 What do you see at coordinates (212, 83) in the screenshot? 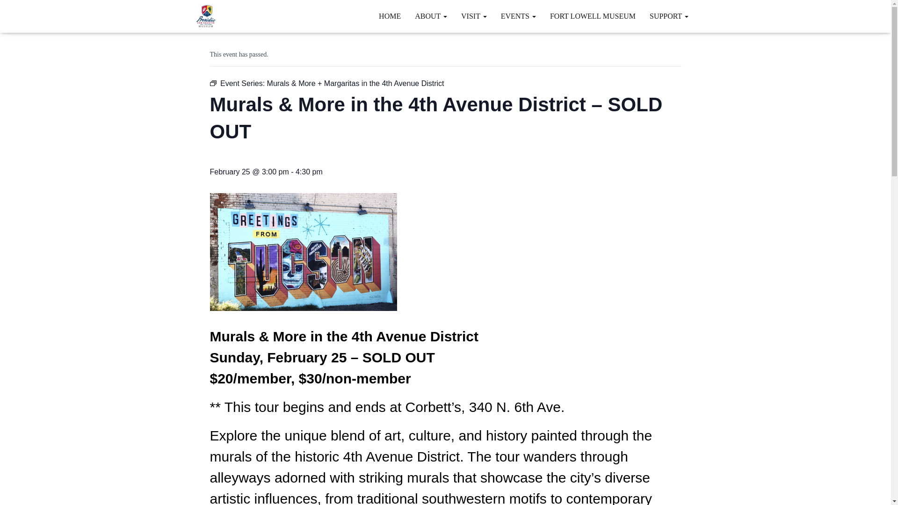
I see `Event Series` at bounding box center [212, 83].